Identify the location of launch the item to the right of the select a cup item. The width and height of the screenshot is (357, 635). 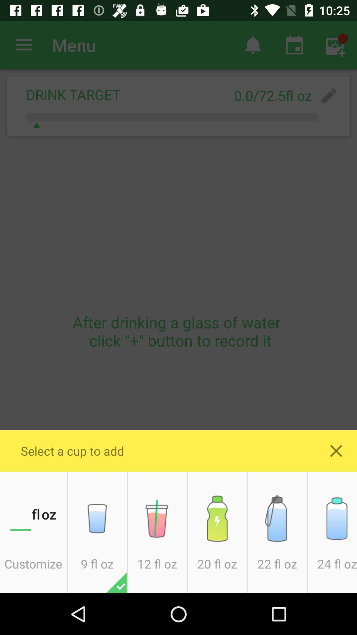
(336, 451).